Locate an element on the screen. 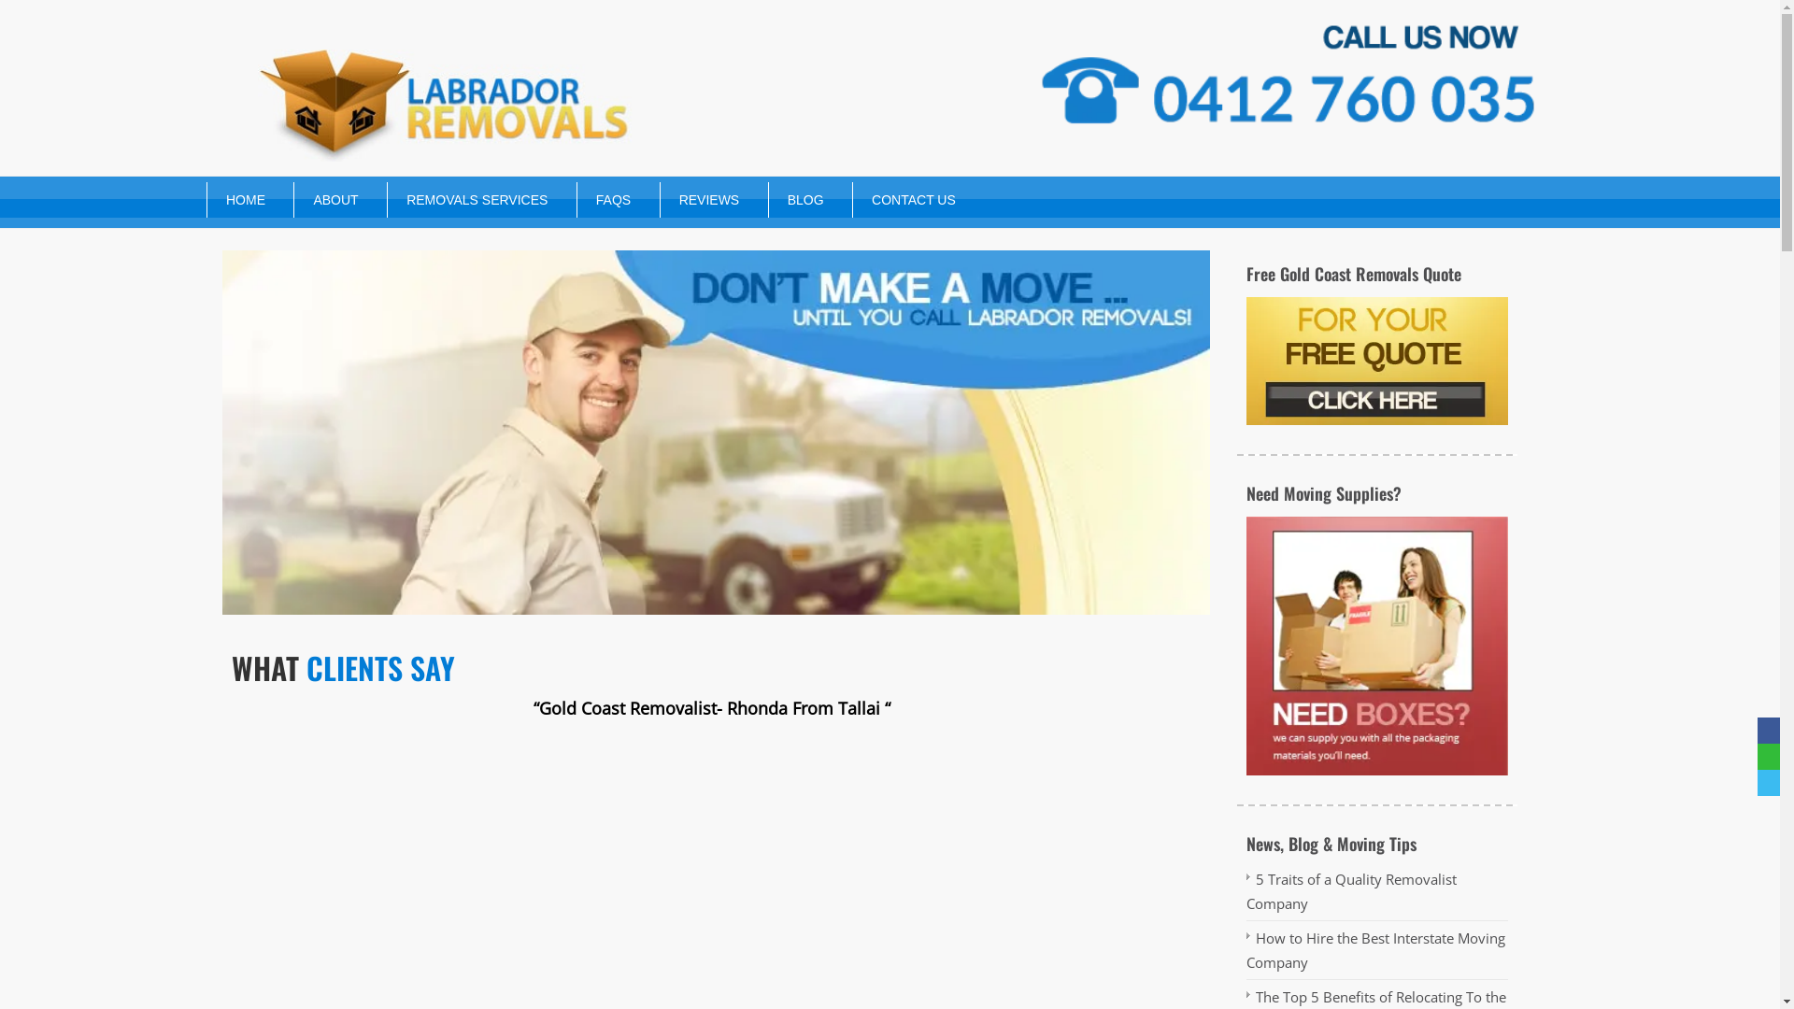  BLOG is located at coordinates (796, 200).